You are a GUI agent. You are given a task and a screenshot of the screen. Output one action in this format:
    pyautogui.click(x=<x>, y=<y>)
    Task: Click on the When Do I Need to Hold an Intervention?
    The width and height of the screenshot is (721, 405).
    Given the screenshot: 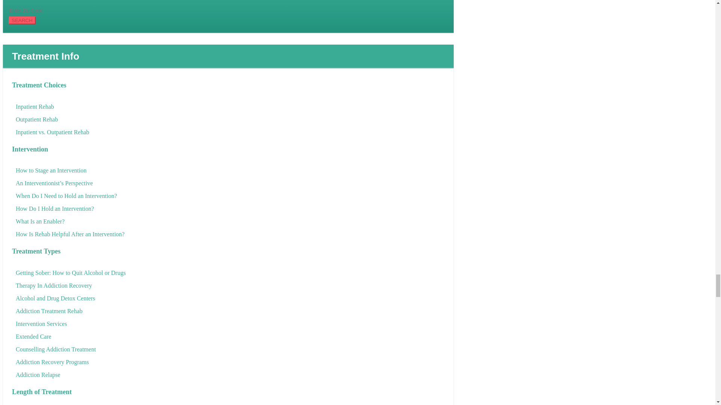 What is the action you would take?
    pyautogui.click(x=230, y=196)
    